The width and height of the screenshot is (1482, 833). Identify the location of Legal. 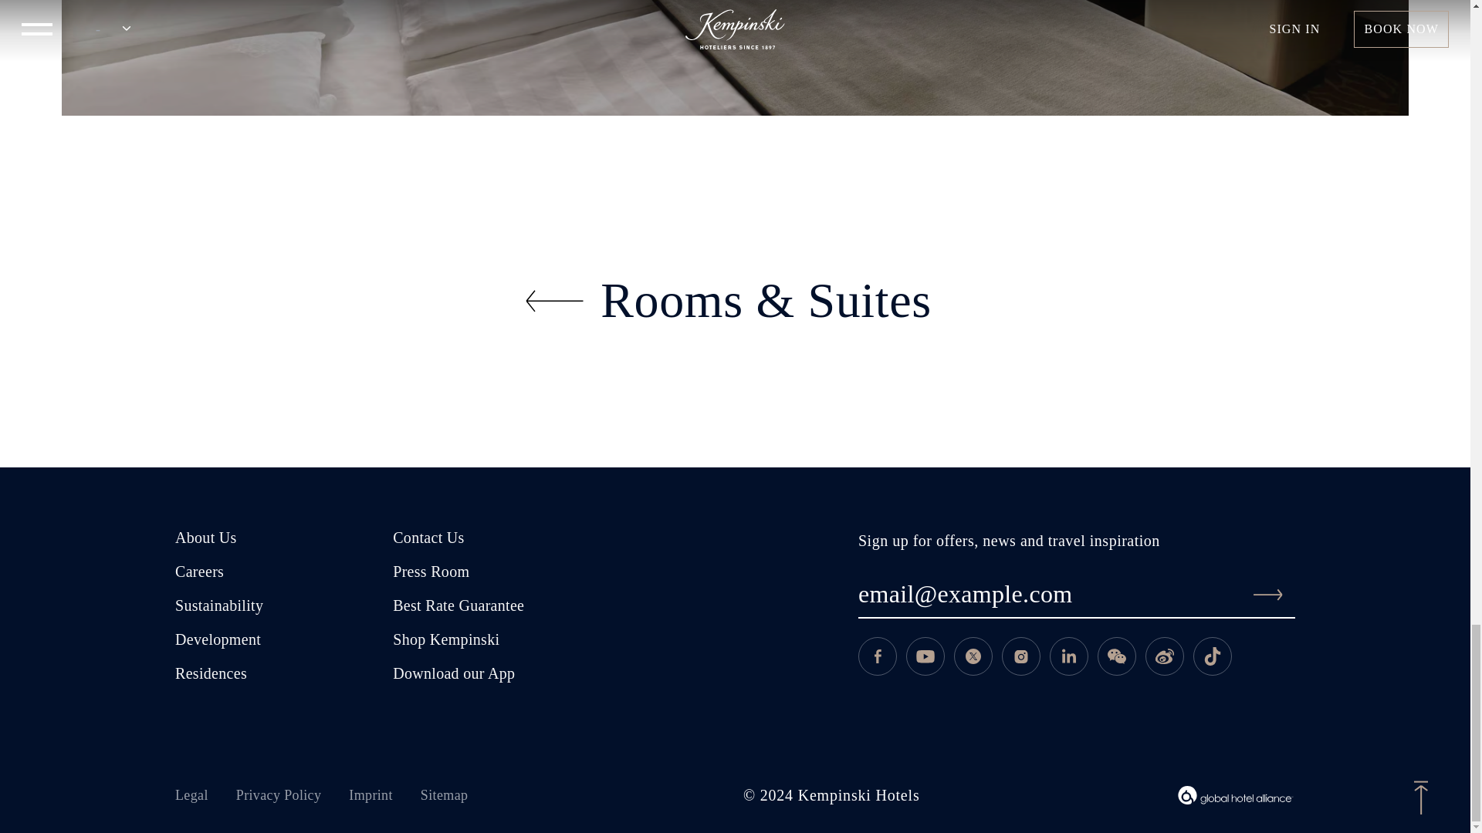
(205, 795).